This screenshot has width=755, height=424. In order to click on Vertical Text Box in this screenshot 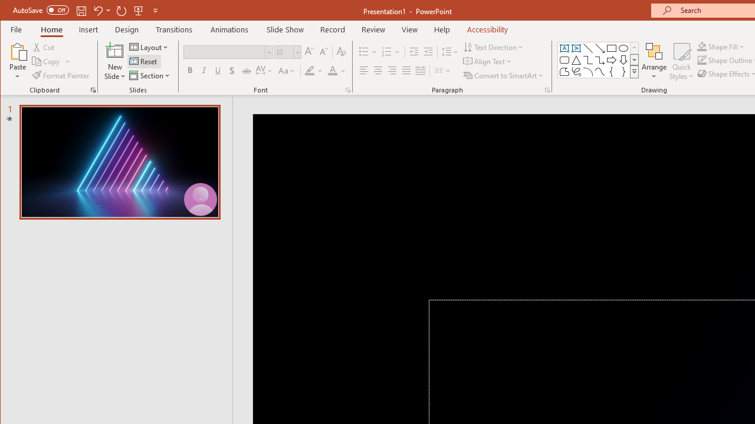, I will do `click(576, 48)`.